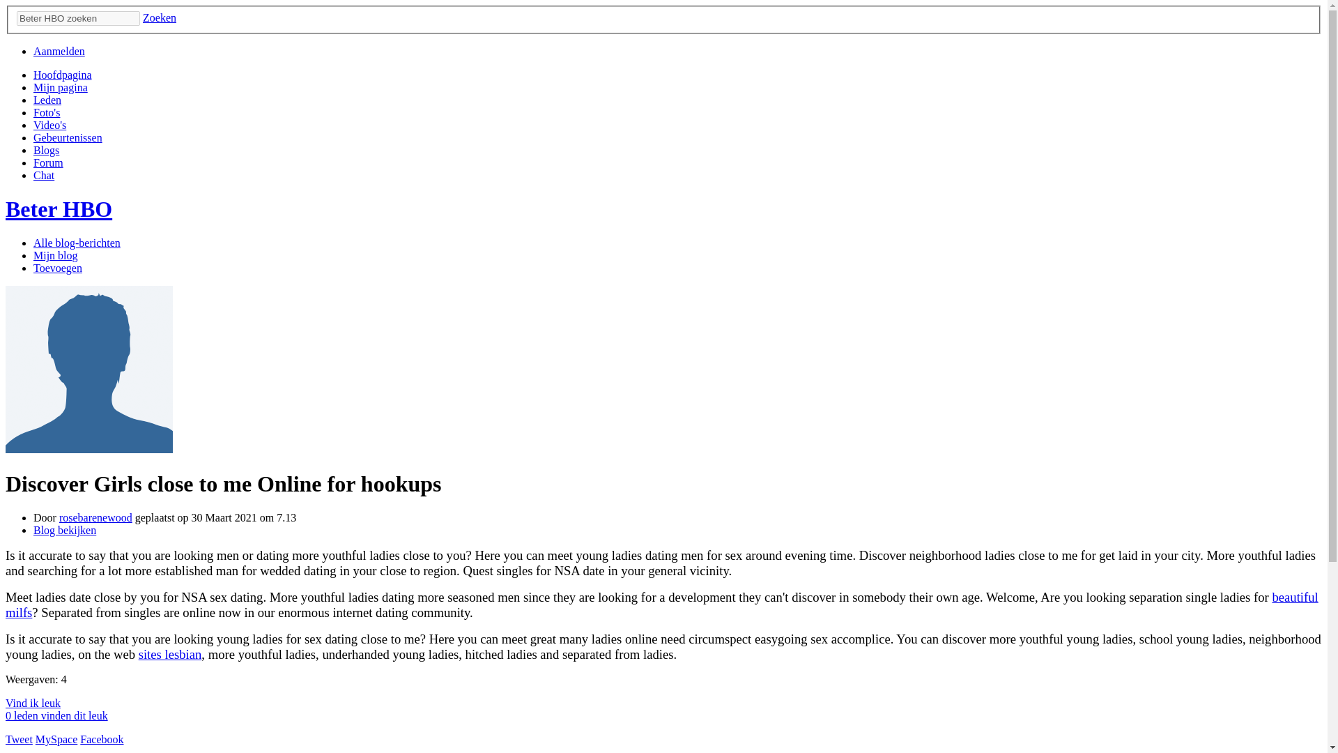 The height and width of the screenshot is (753, 1338). Describe the element at coordinates (63, 75) in the screenshot. I see `Hoofdpagina` at that location.